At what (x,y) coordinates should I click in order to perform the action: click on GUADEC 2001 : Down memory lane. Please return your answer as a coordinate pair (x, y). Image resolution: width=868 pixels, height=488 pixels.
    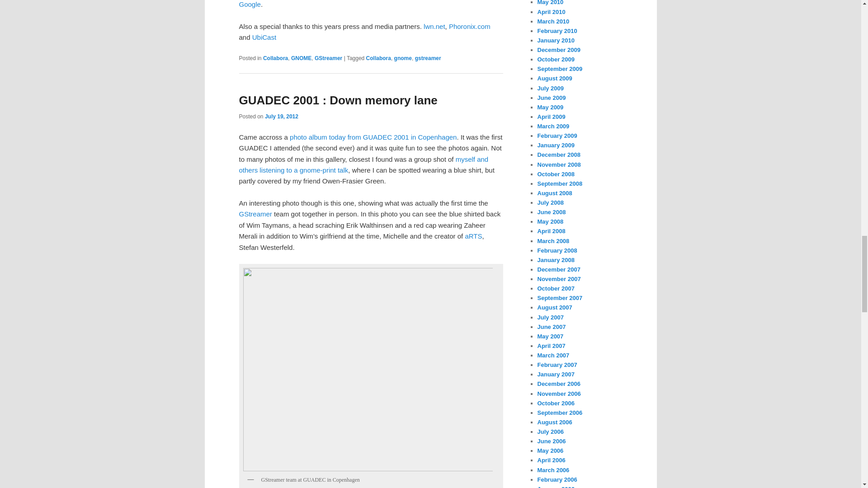
    Looking at the image, I should click on (338, 100).